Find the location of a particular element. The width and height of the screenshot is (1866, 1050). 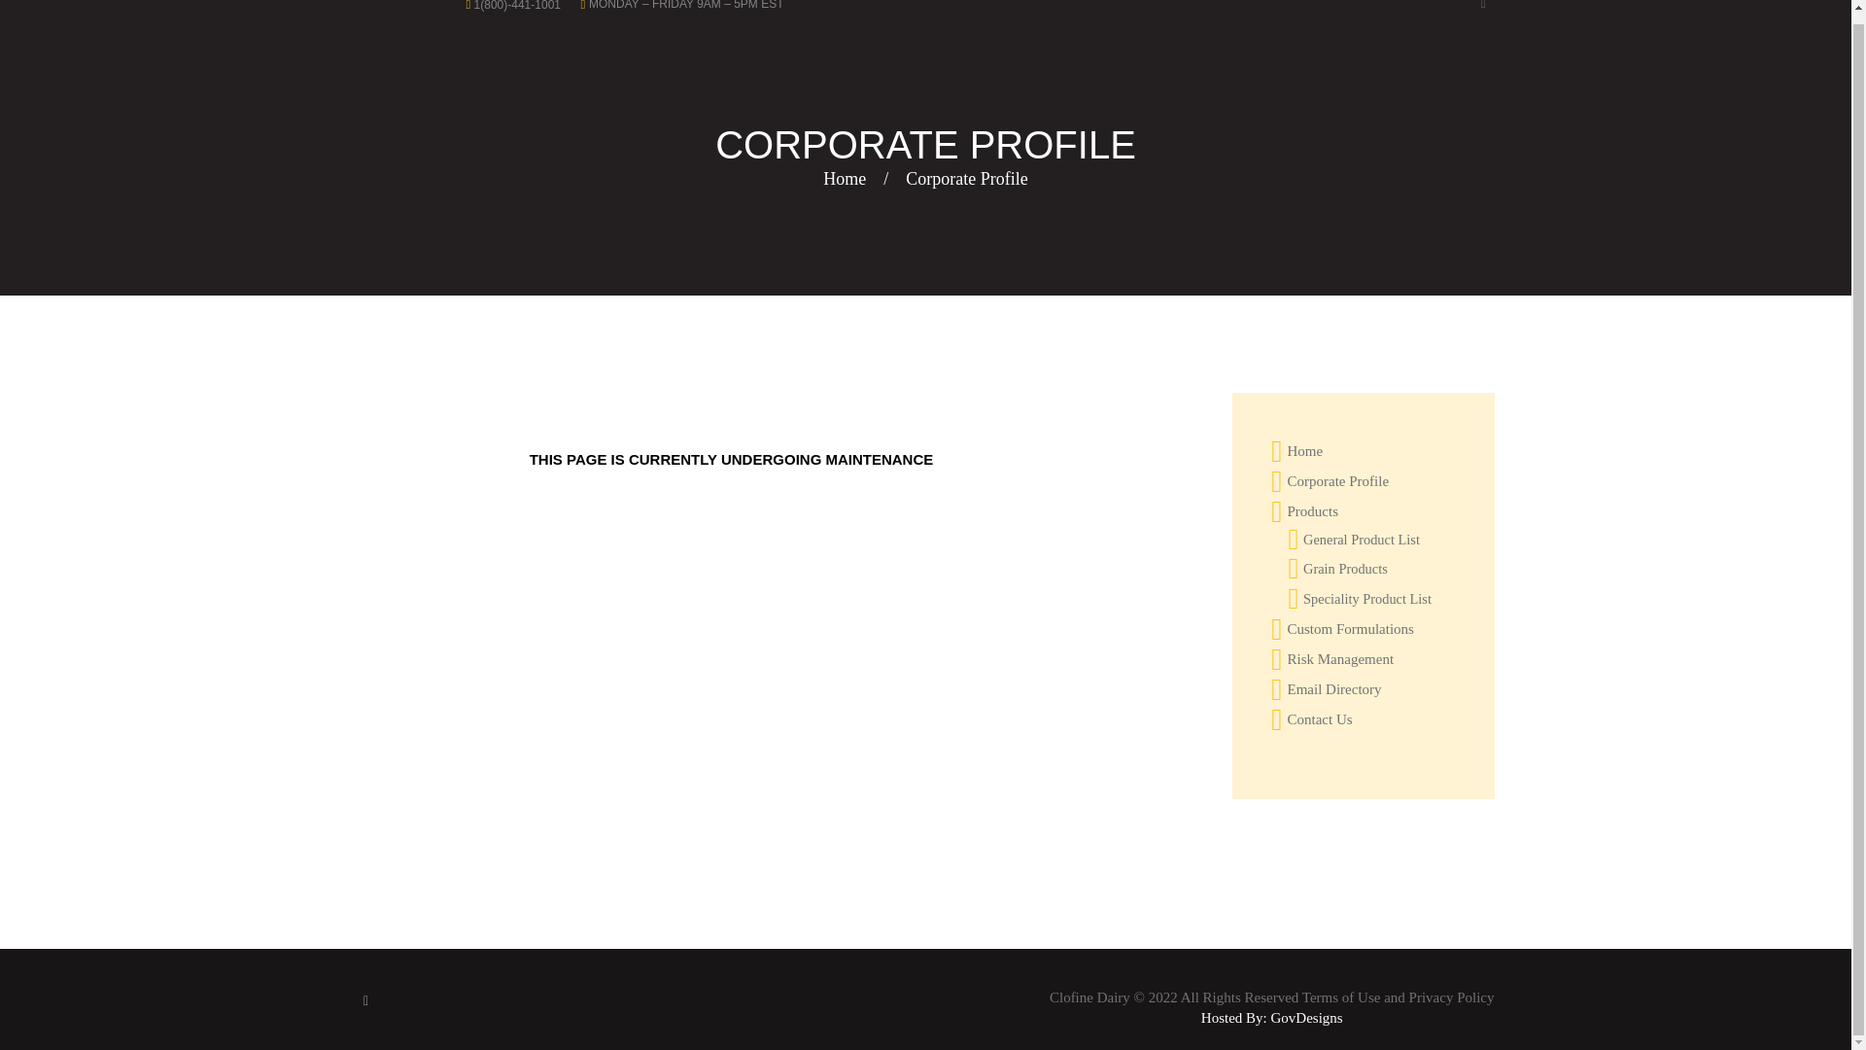

Speciality Product List is located at coordinates (1366, 599).